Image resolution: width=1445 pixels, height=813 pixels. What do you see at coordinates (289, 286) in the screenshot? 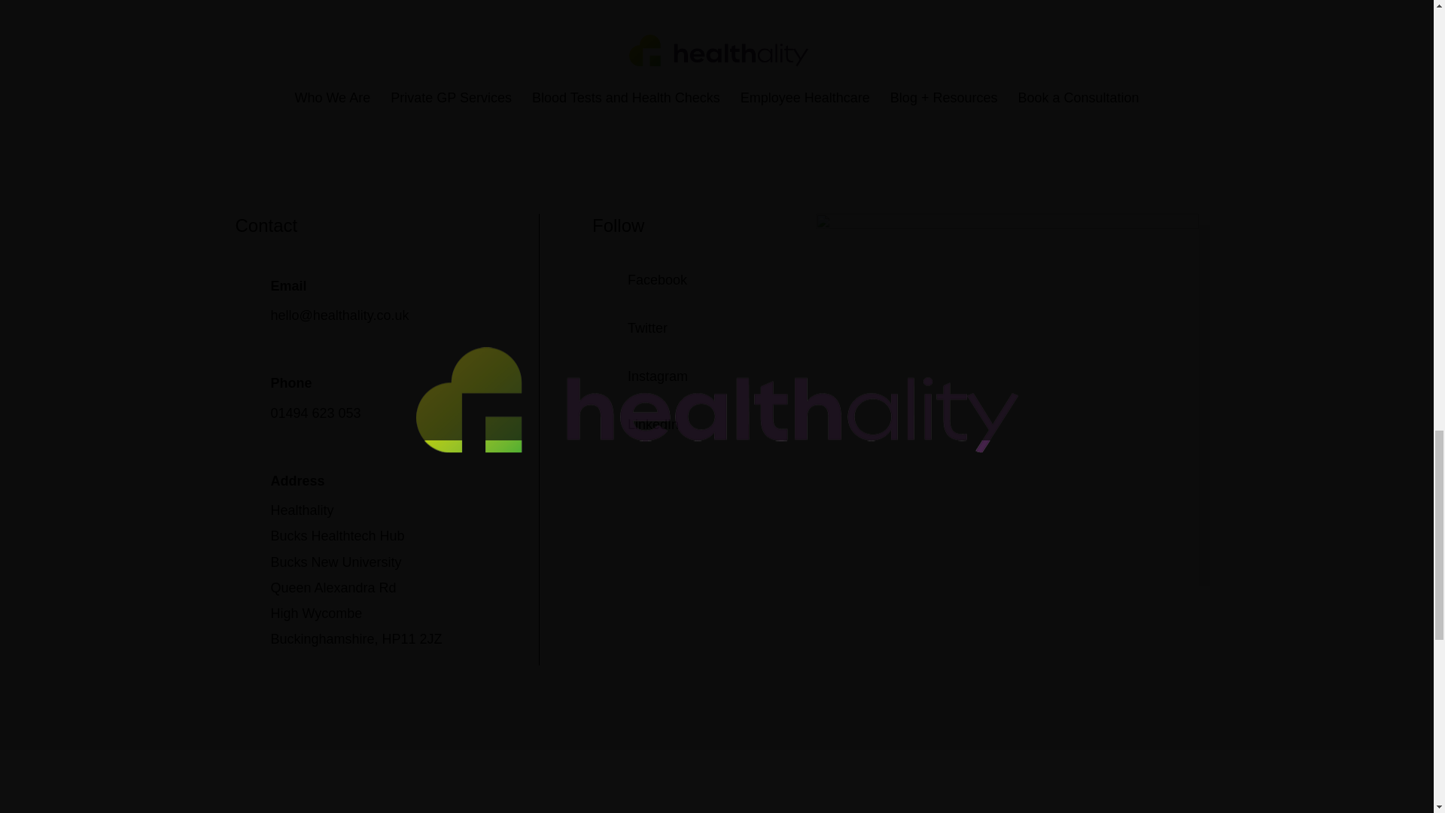
I see `Email` at bounding box center [289, 286].